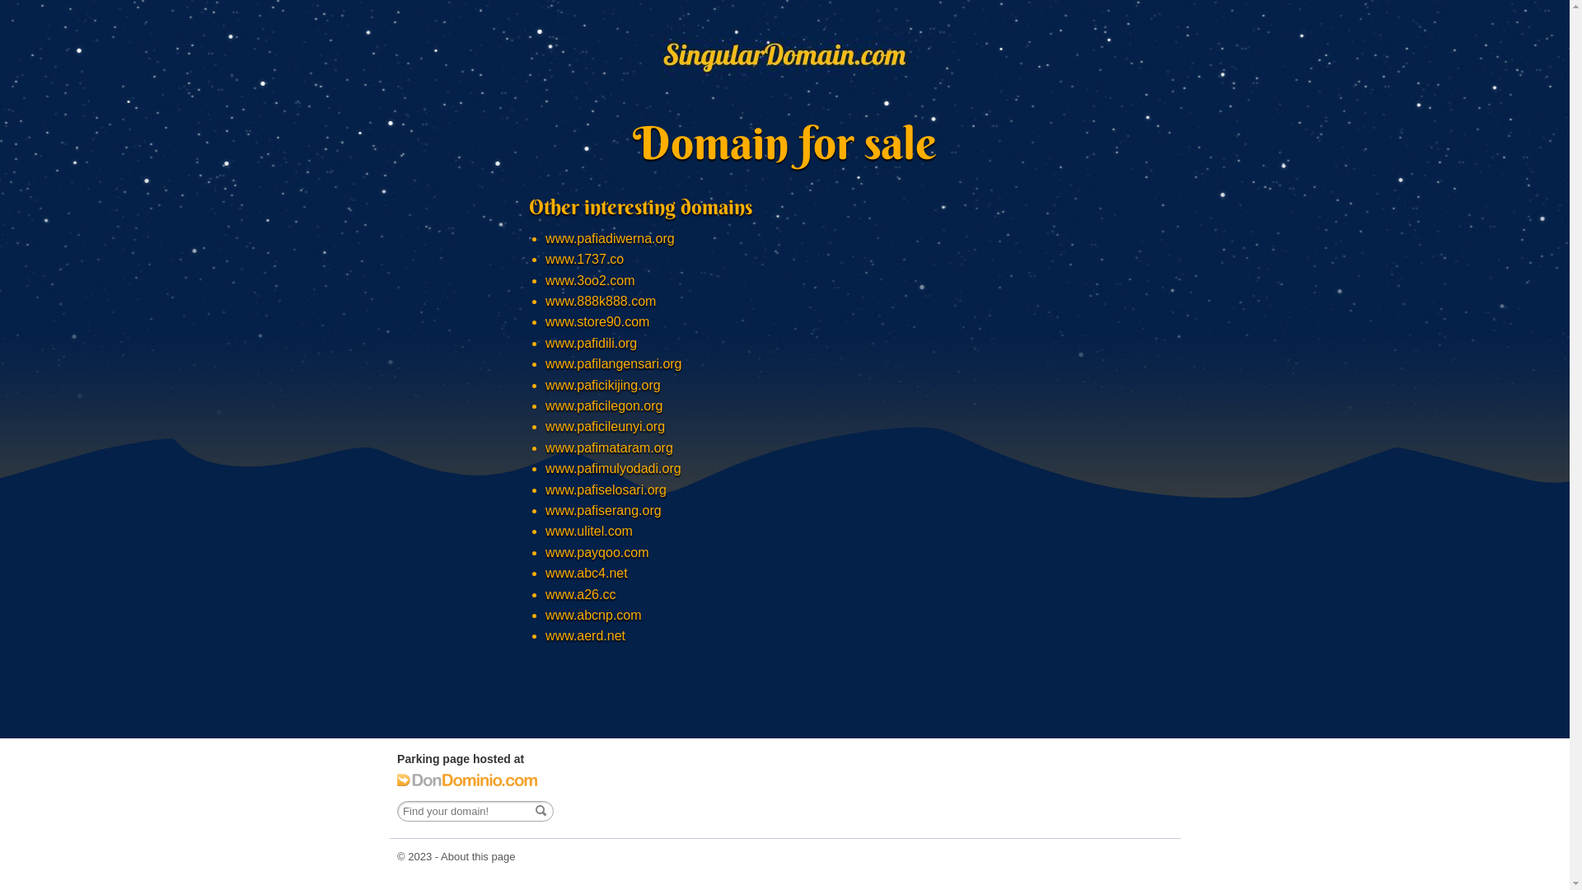  Describe the element at coordinates (610, 448) in the screenshot. I see `www.pafimataram.org` at that location.